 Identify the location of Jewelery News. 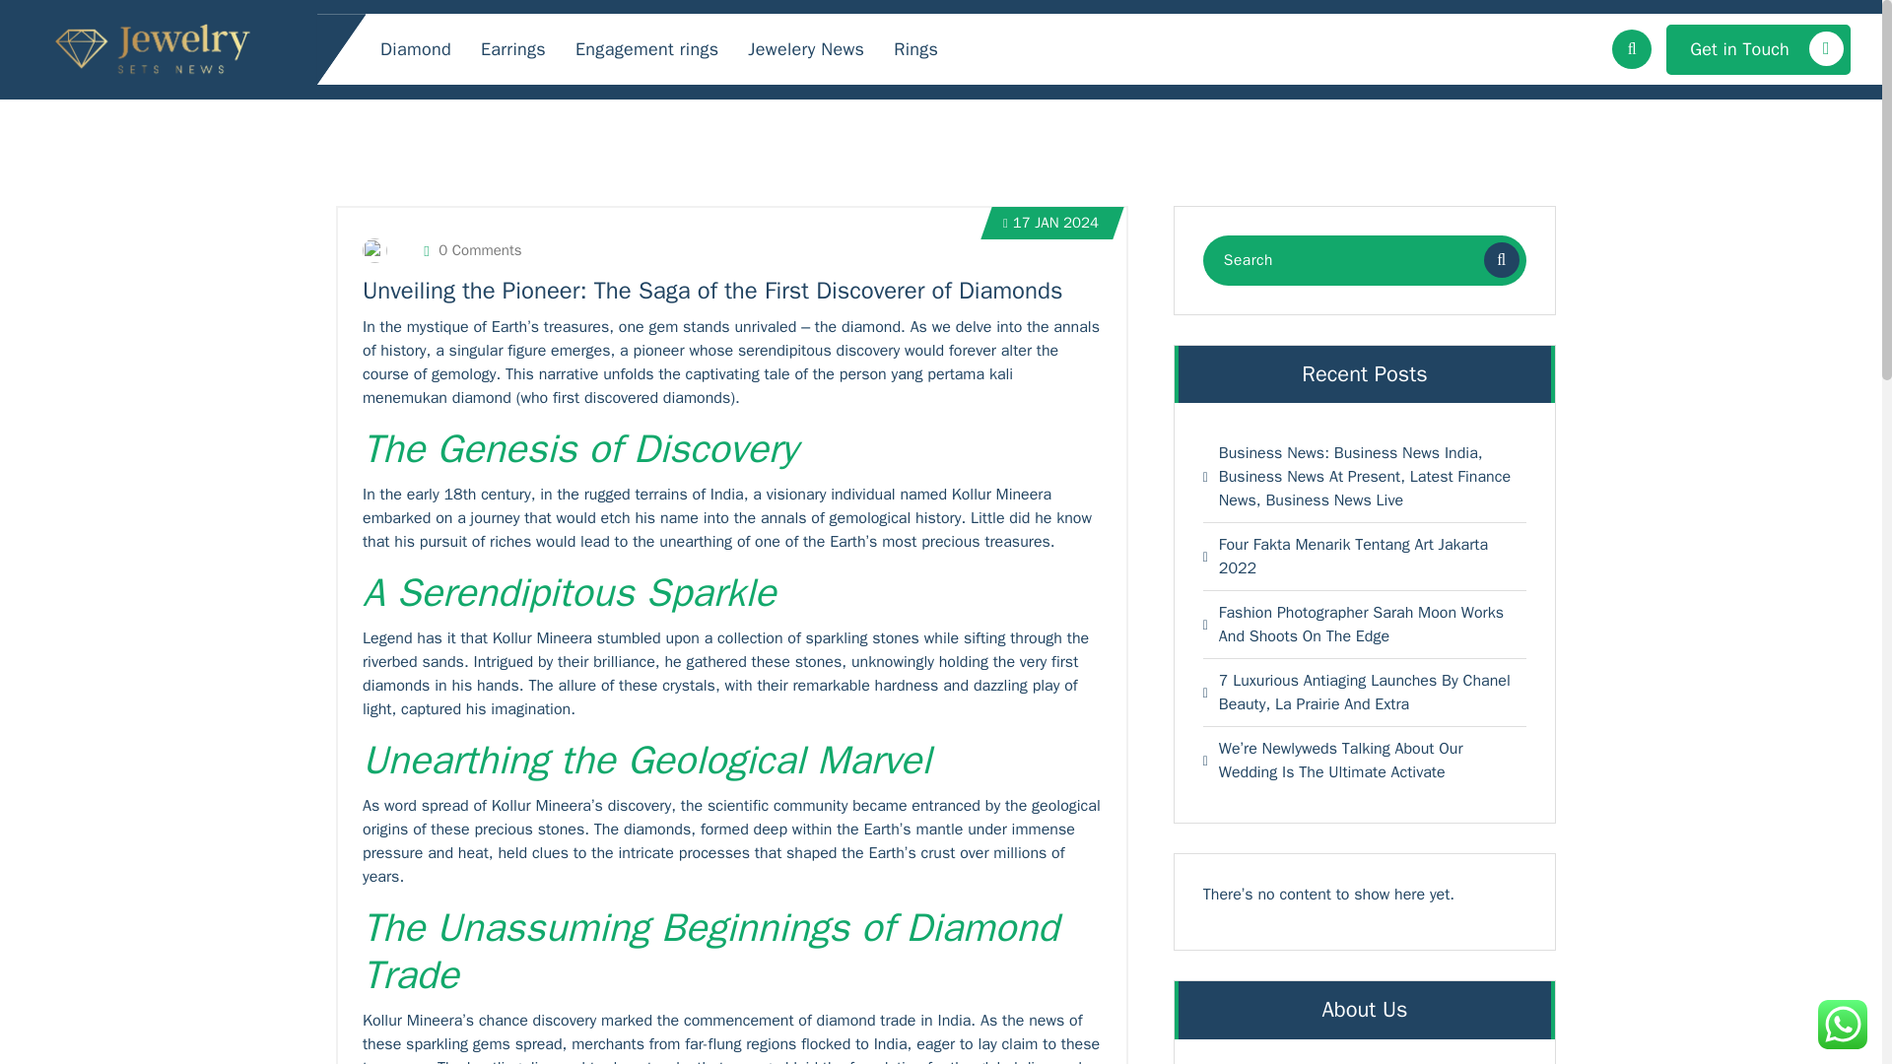
(806, 49).